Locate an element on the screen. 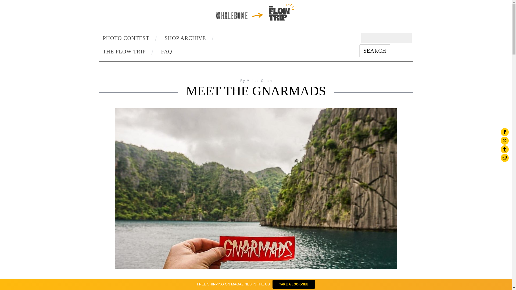 This screenshot has width=516, height=290. X is located at coordinates (505, 140).